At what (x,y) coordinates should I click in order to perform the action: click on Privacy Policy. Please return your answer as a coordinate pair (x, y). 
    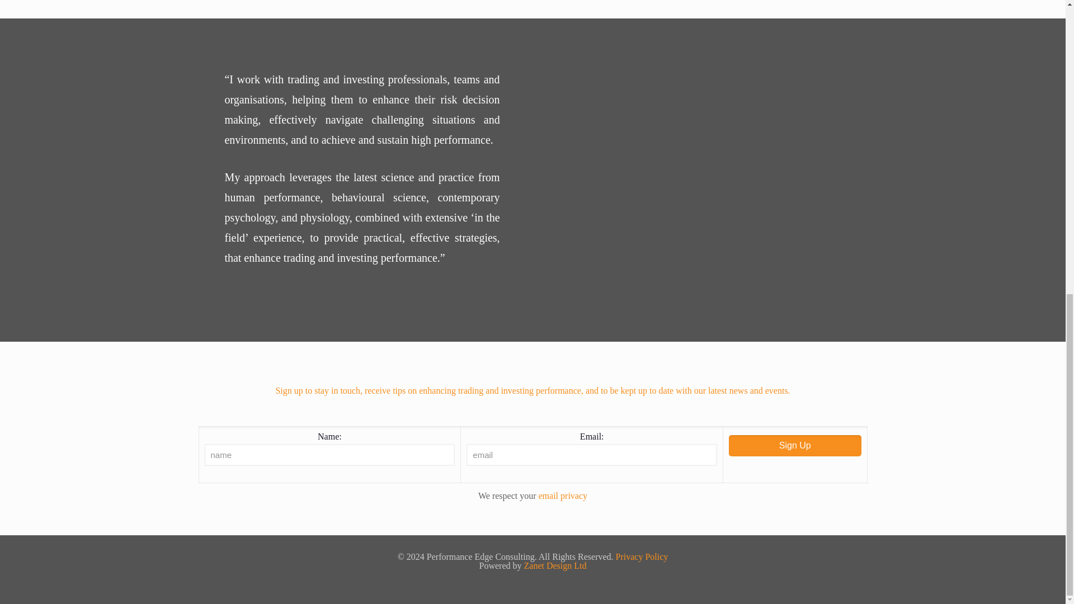
    Looking at the image, I should click on (642, 557).